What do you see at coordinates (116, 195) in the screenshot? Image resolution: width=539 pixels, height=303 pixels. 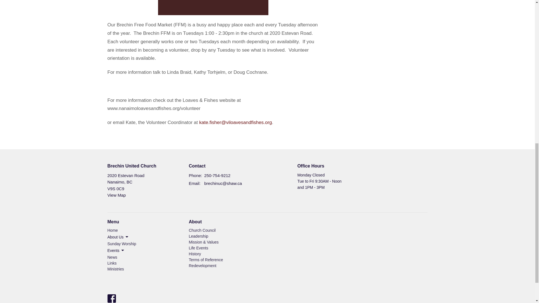 I see `View Map` at bounding box center [116, 195].